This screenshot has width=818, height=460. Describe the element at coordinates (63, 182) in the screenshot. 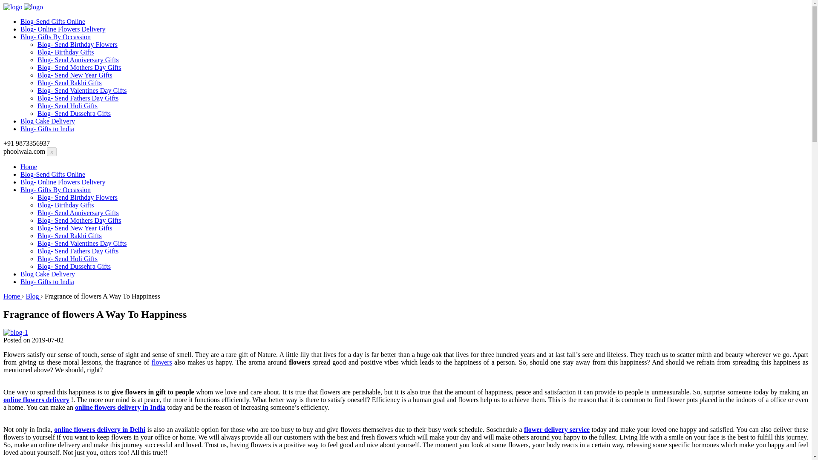

I see `Blog- Online Flowers Delivery` at that location.